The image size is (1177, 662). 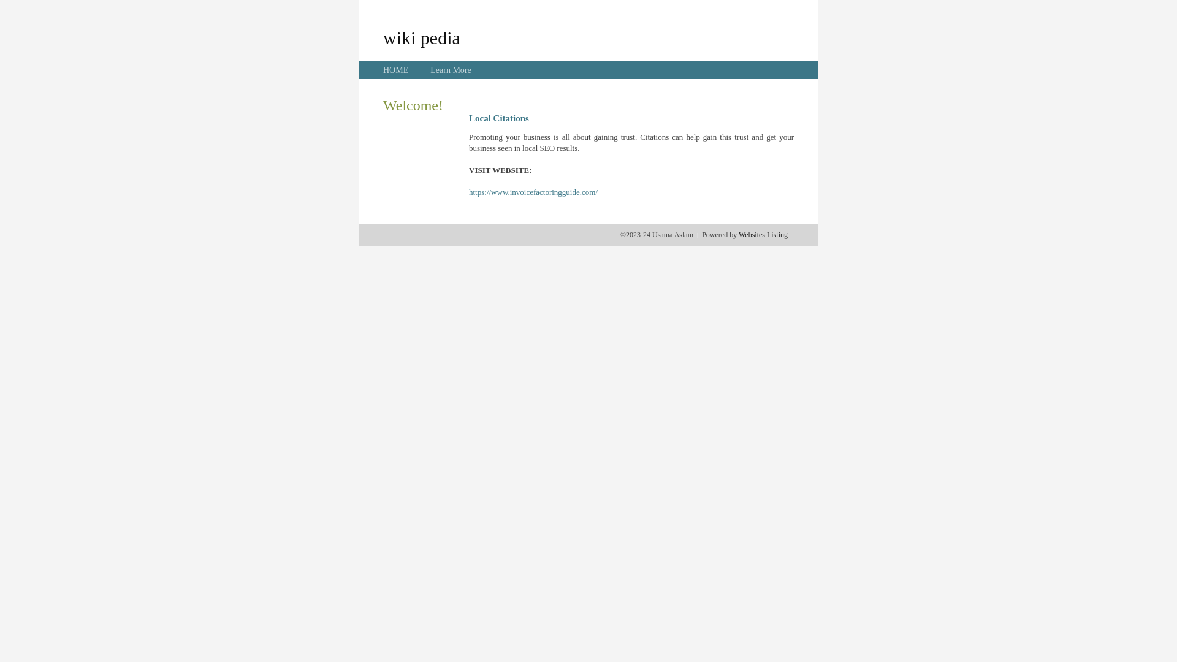 I want to click on Websites Listing, so click(x=763, y=235).